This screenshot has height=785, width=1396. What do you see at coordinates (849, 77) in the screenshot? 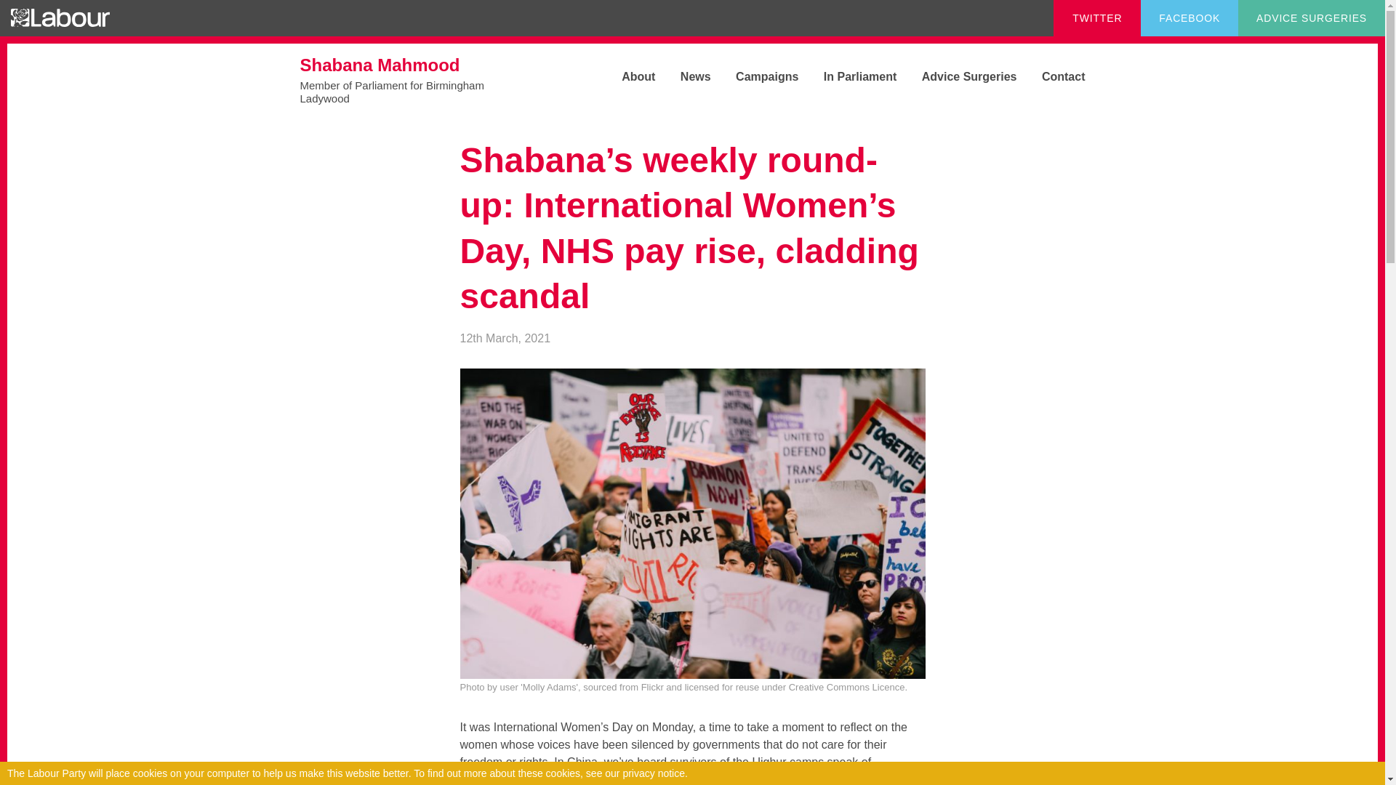
I see `TWITTER` at bounding box center [849, 77].